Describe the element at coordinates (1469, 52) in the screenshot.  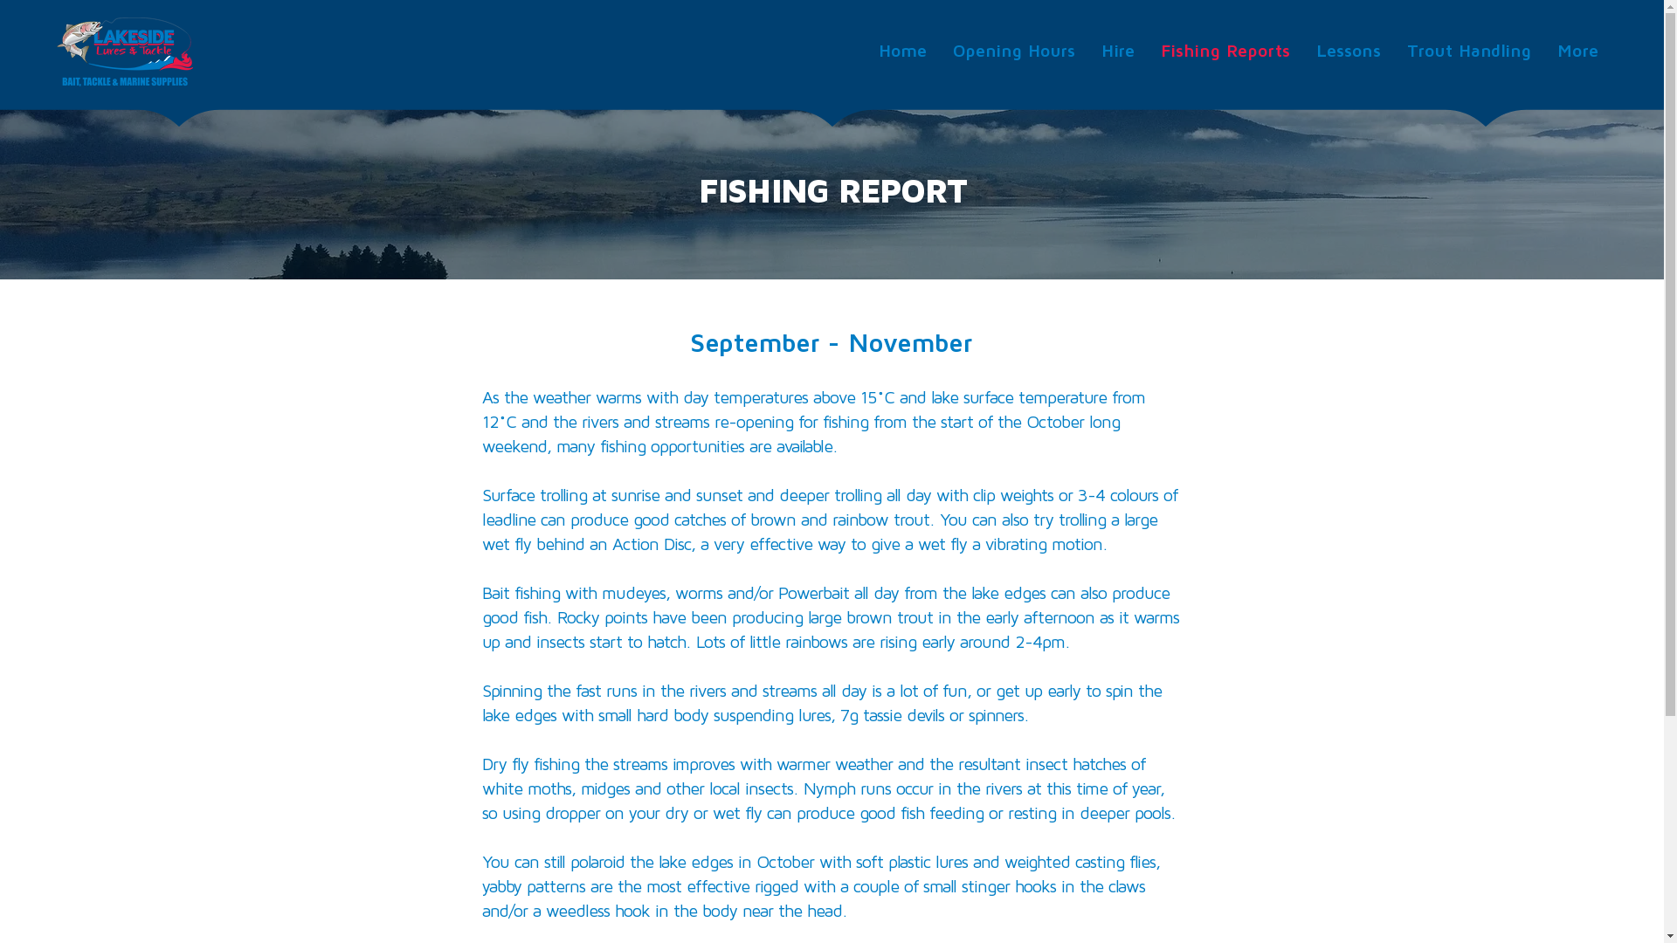
I see `Trout Handling` at that location.